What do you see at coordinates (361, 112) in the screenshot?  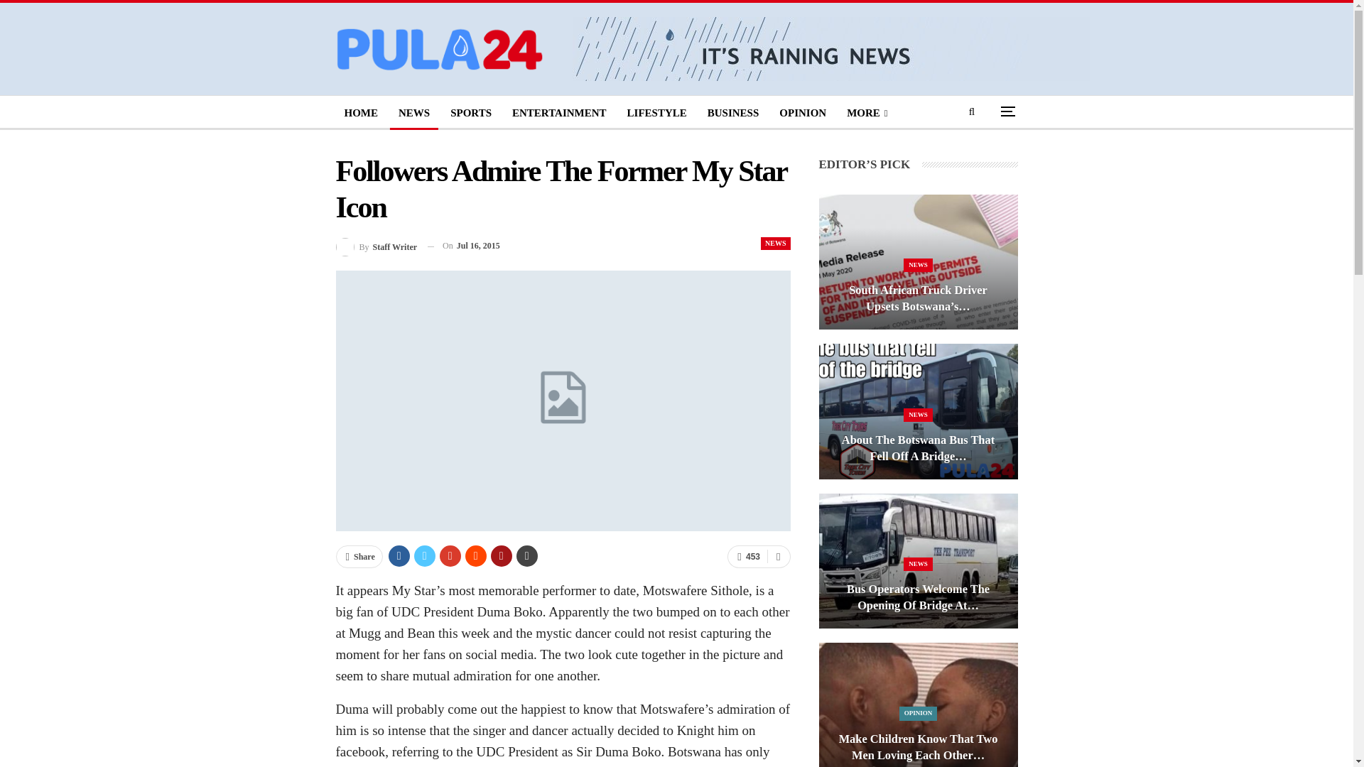 I see `HOME` at bounding box center [361, 112].